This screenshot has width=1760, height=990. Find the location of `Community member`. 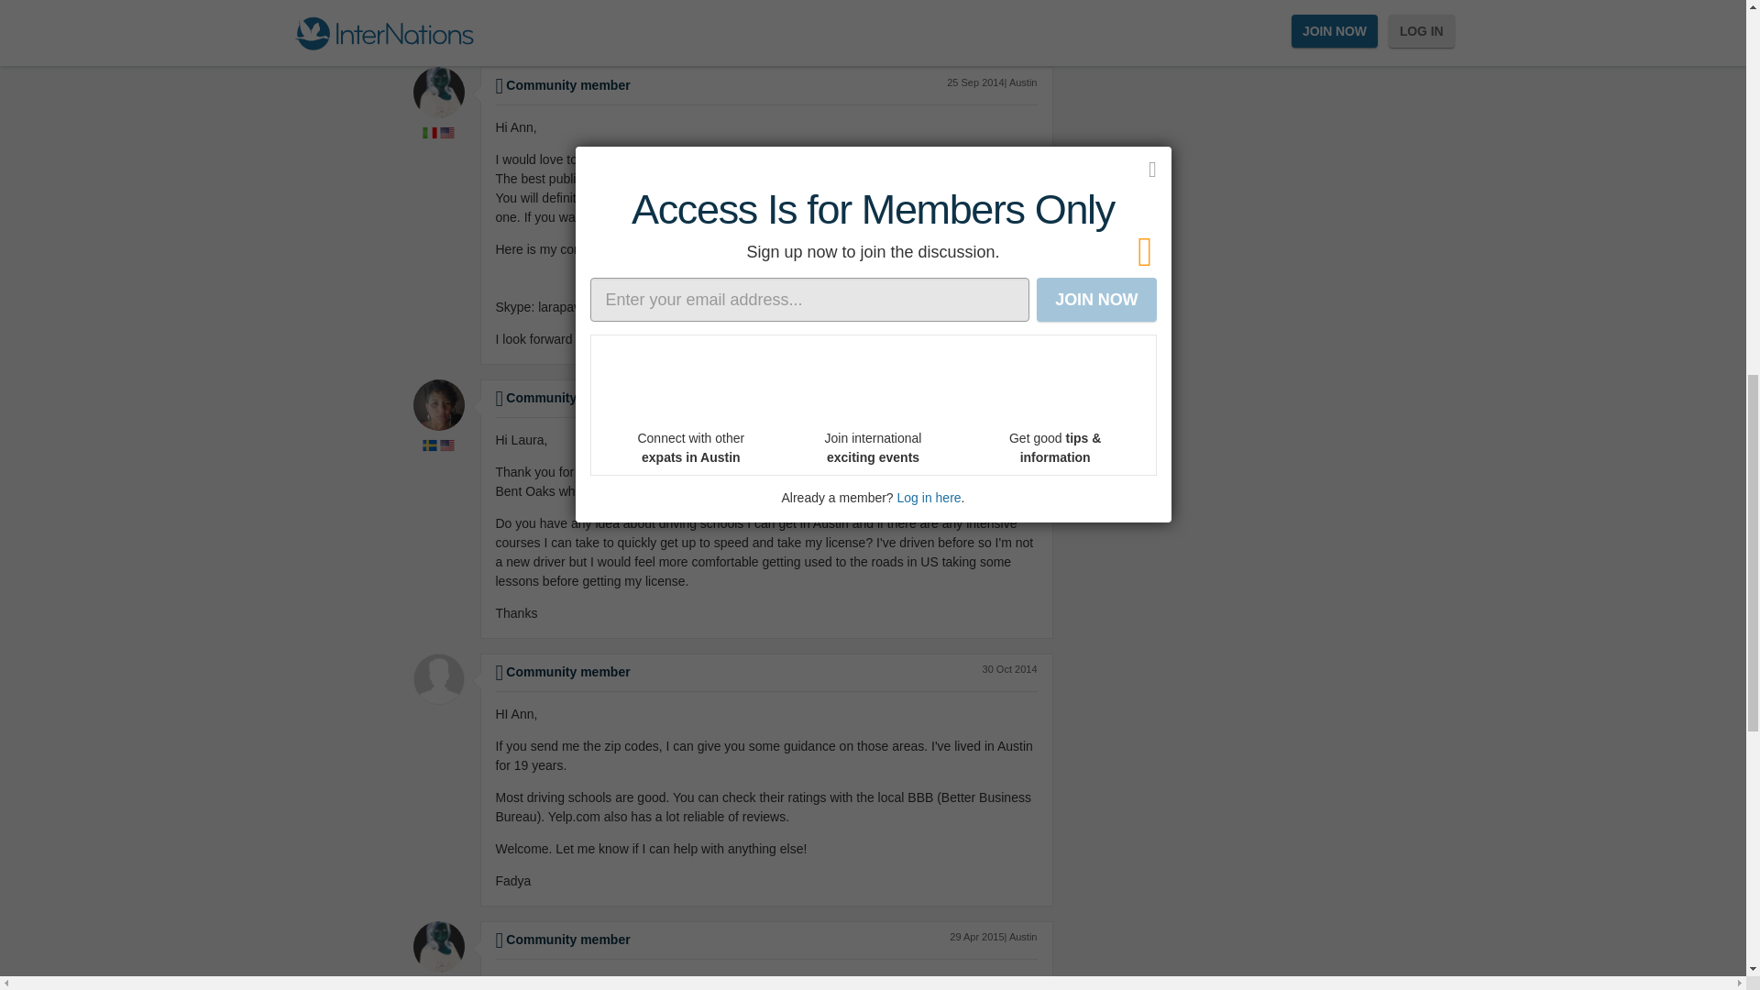

Community member is located at coordinates (562, 671).